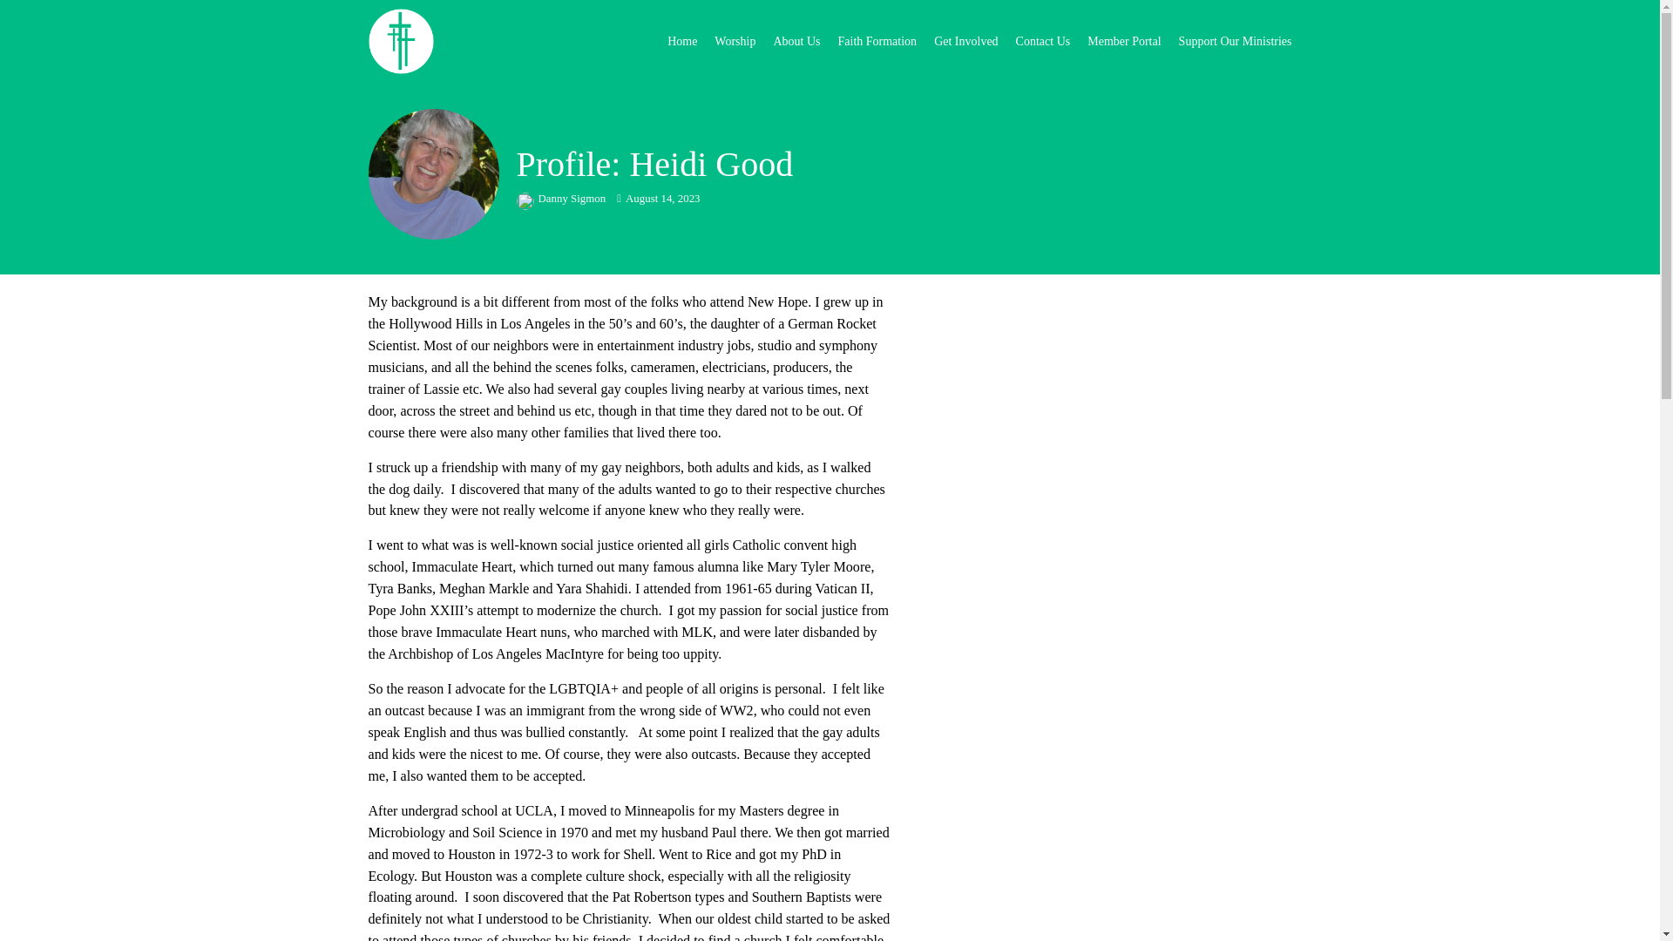  Describe the element at coordinates (682, 42) in the screenshot. I see `Home` at that location.